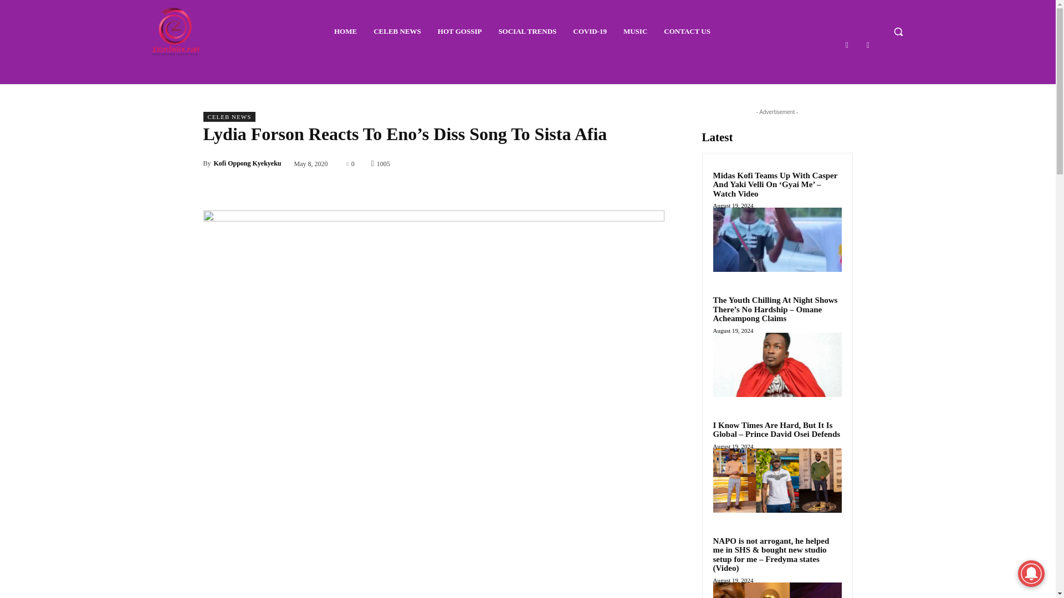  What do you see at coordinates (397, 32) in the screenshot?
I see `CELEB NEWS` at bounding box center [397, 32].